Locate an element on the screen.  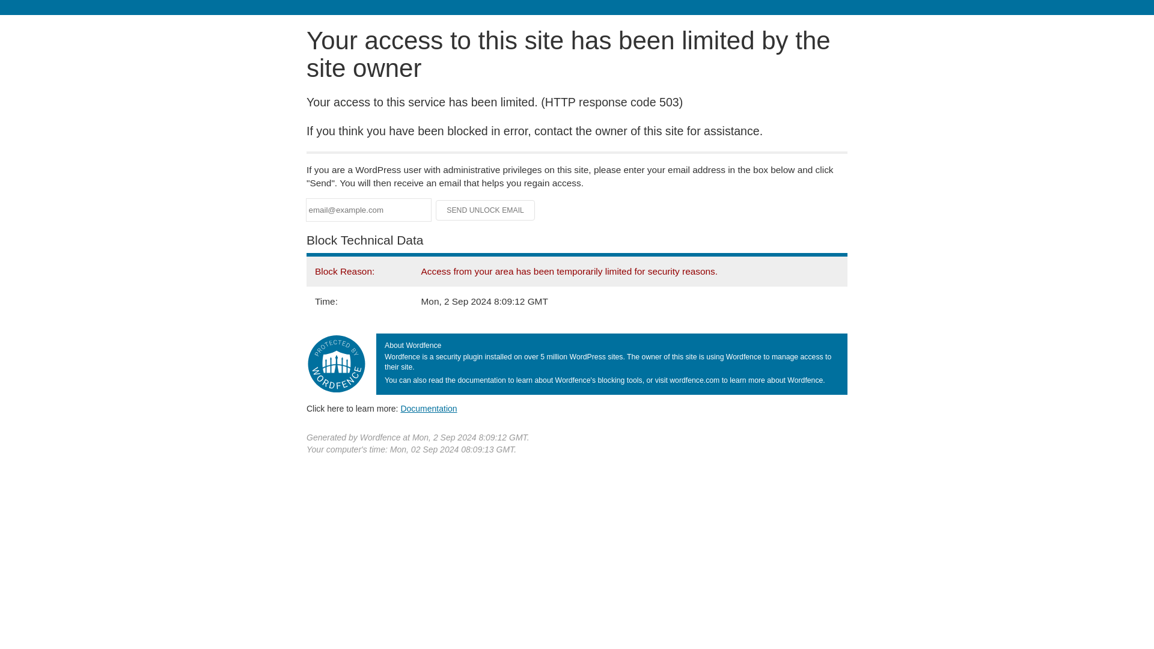
Send Unlock Email is located at coordinates (486, 210).